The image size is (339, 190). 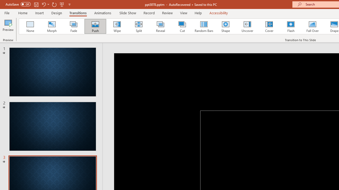 I want to click on Morph, so click(x=52, y=26).